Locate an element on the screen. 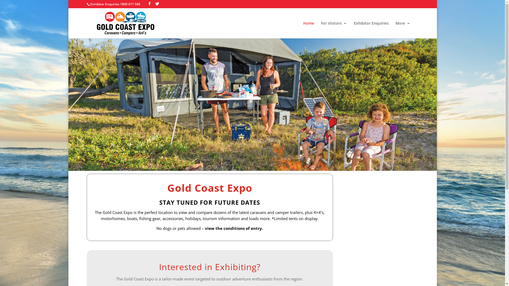  Exhibitor Enquiries is located at coordinates (371, 30).